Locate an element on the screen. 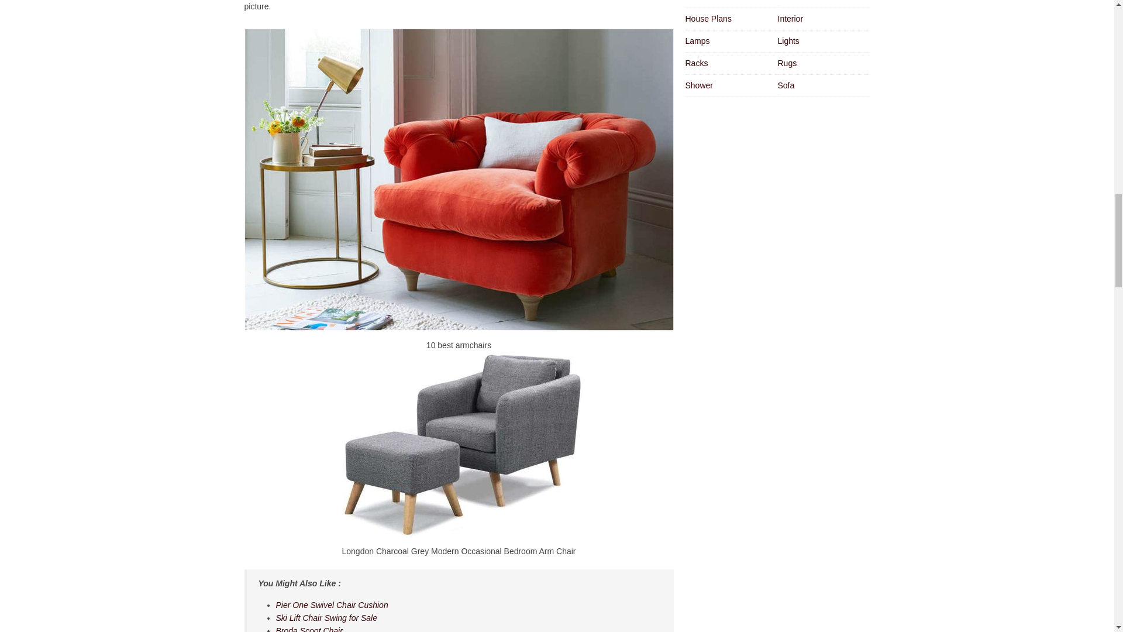 This screenshot has width=1123, height=632. Pier One Swivel Chair Cushion is located at coordinates (332, 605).